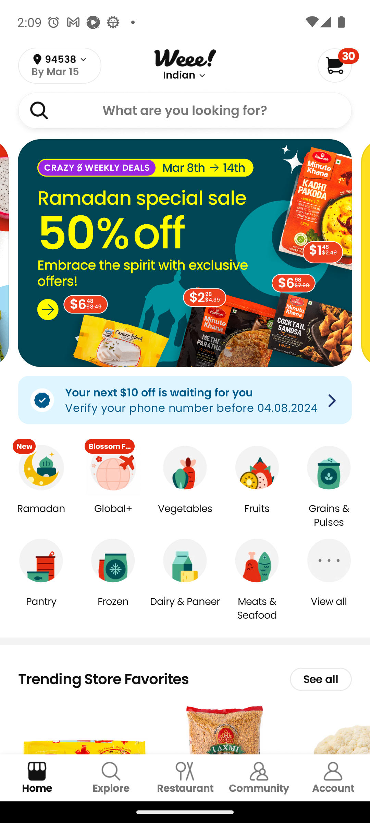 This screenshot has width=370, height=823. I want to click on Frozen, so click(113, 608).